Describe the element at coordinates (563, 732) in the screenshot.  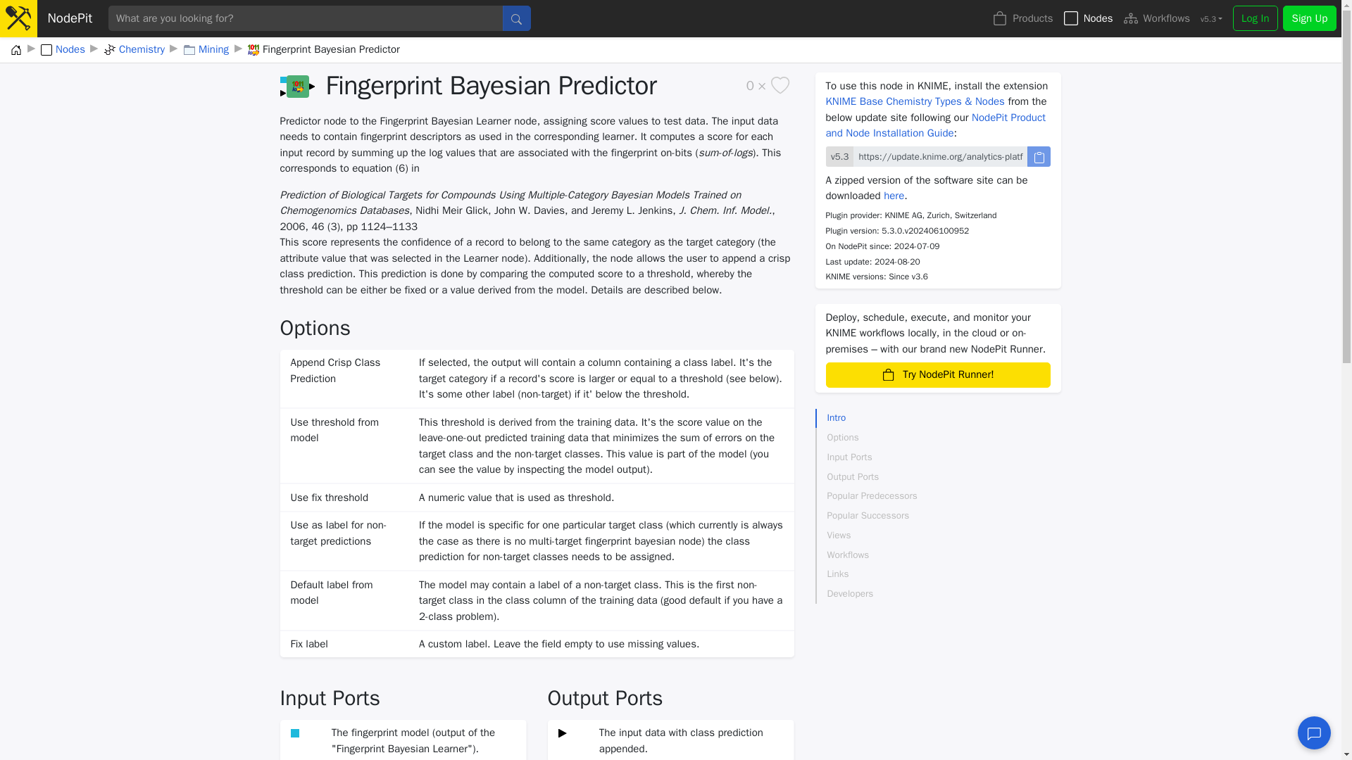
I see `Port 0: Predicted data` at that location.